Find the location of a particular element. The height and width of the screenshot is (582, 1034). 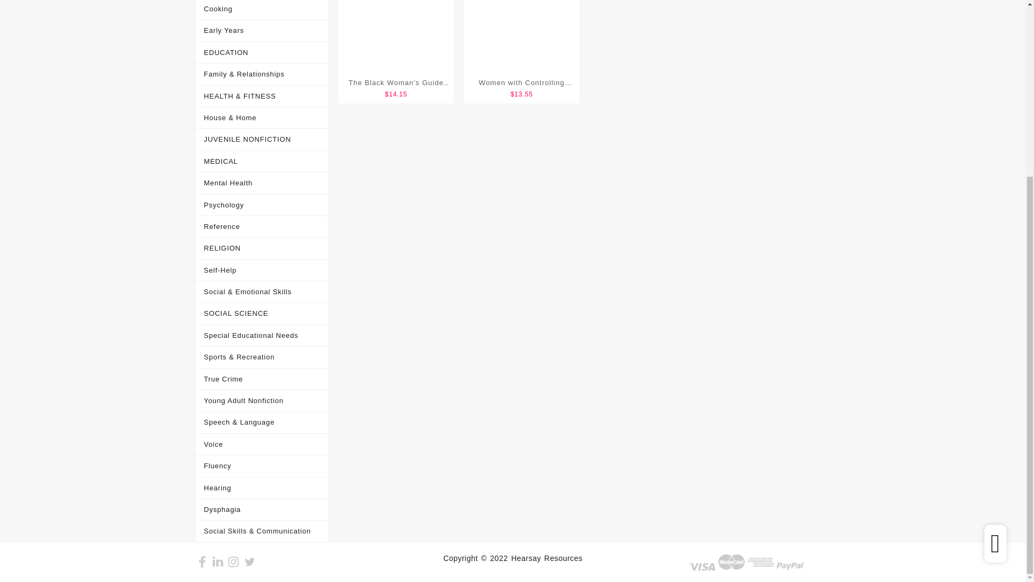

Paypal is located at coordinates (790, 566).